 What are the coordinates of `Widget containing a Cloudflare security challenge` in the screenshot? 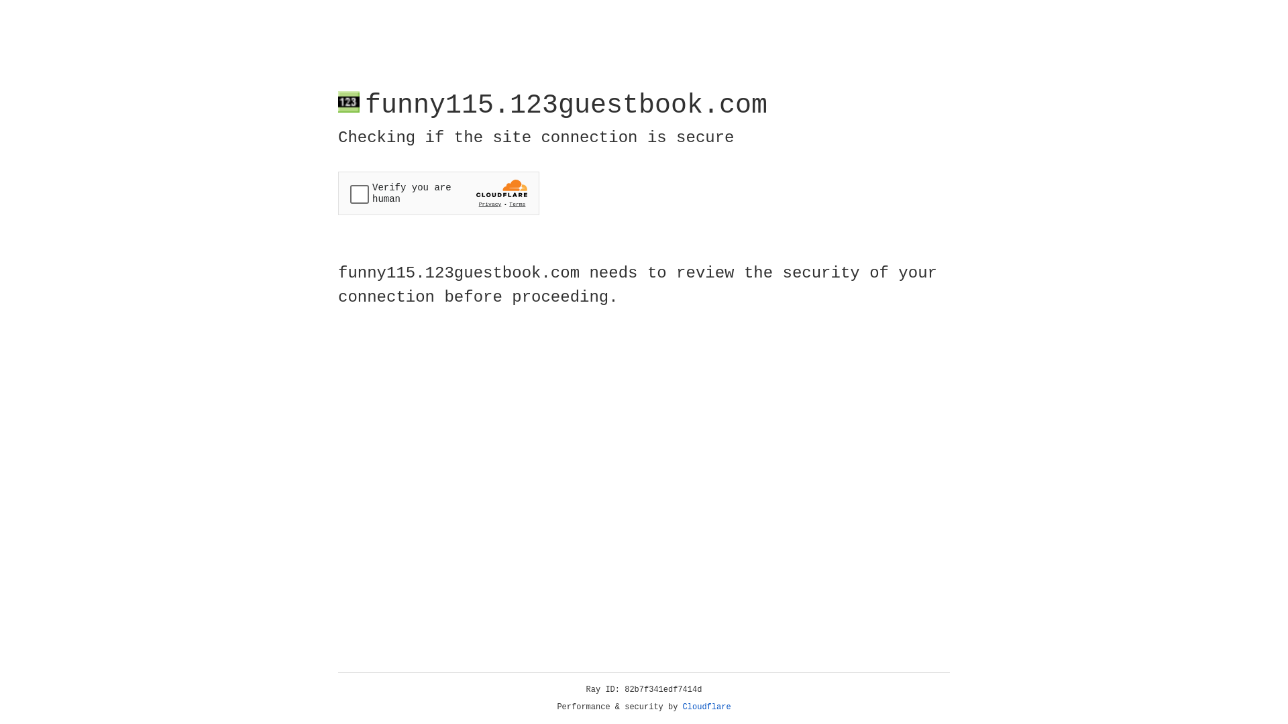 It's located at (439, 193).